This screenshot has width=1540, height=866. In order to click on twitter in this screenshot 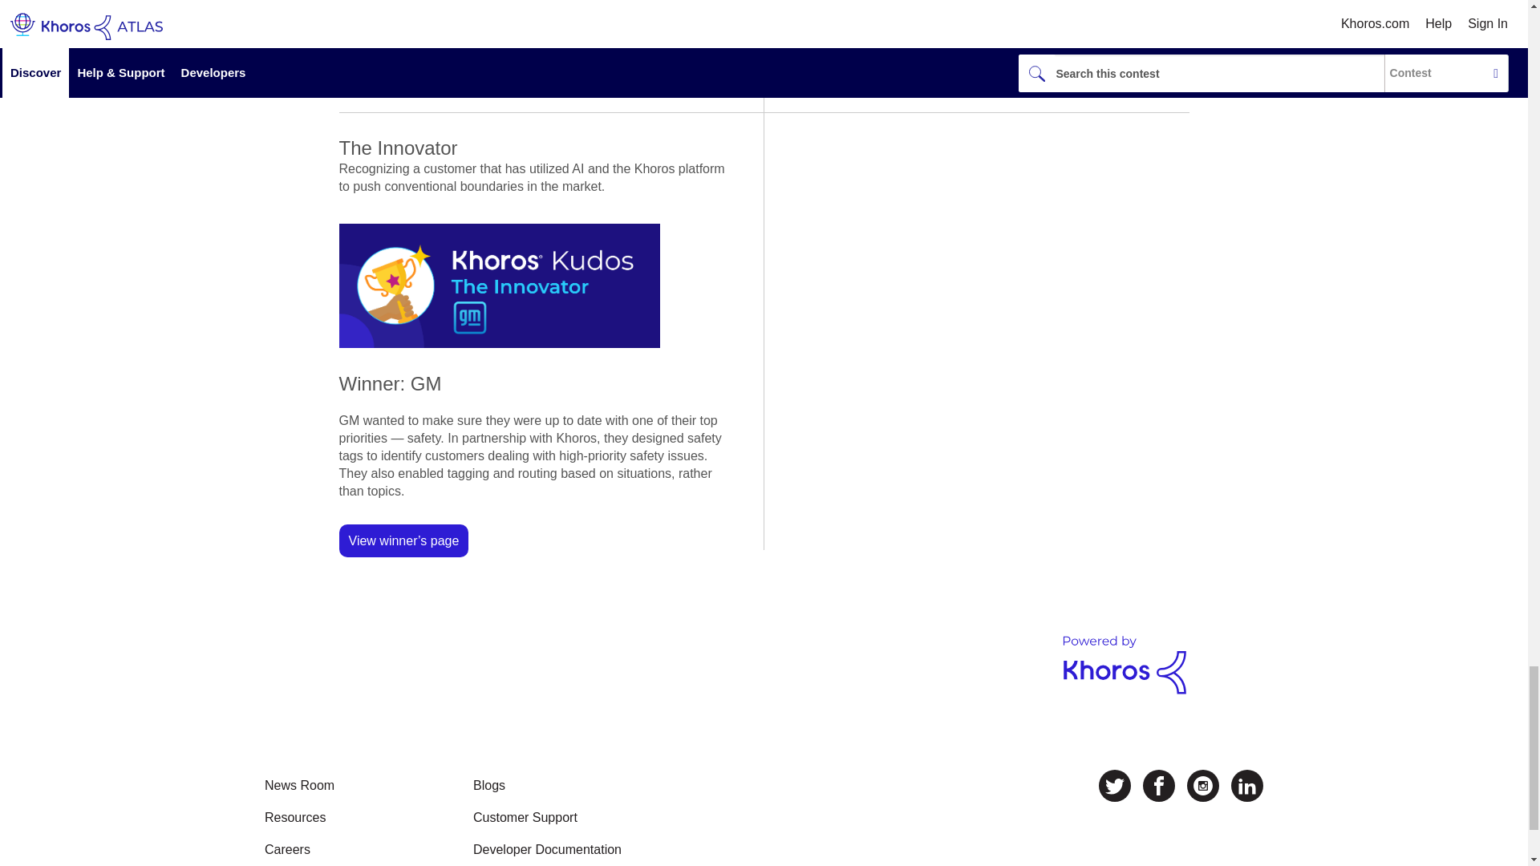, I will do `click(1115, 786)`.